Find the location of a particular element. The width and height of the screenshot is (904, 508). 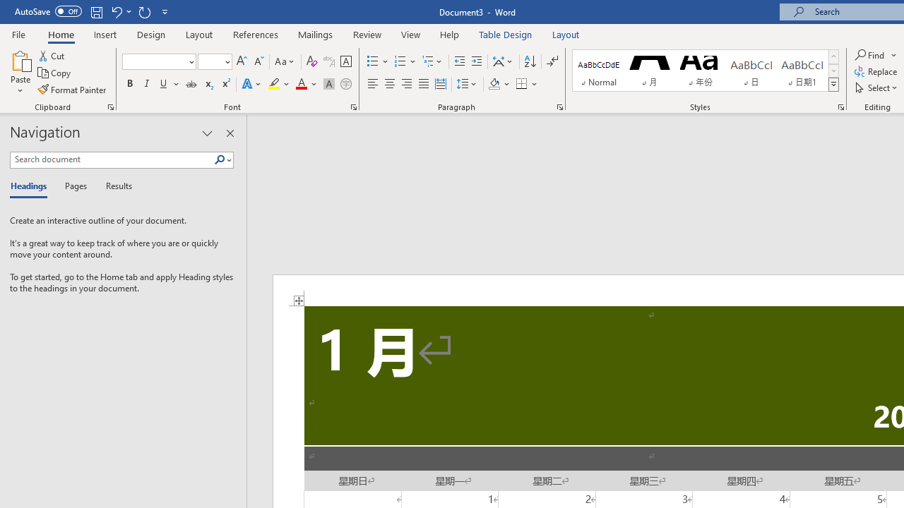

Select is located at coordinates (877, 87).